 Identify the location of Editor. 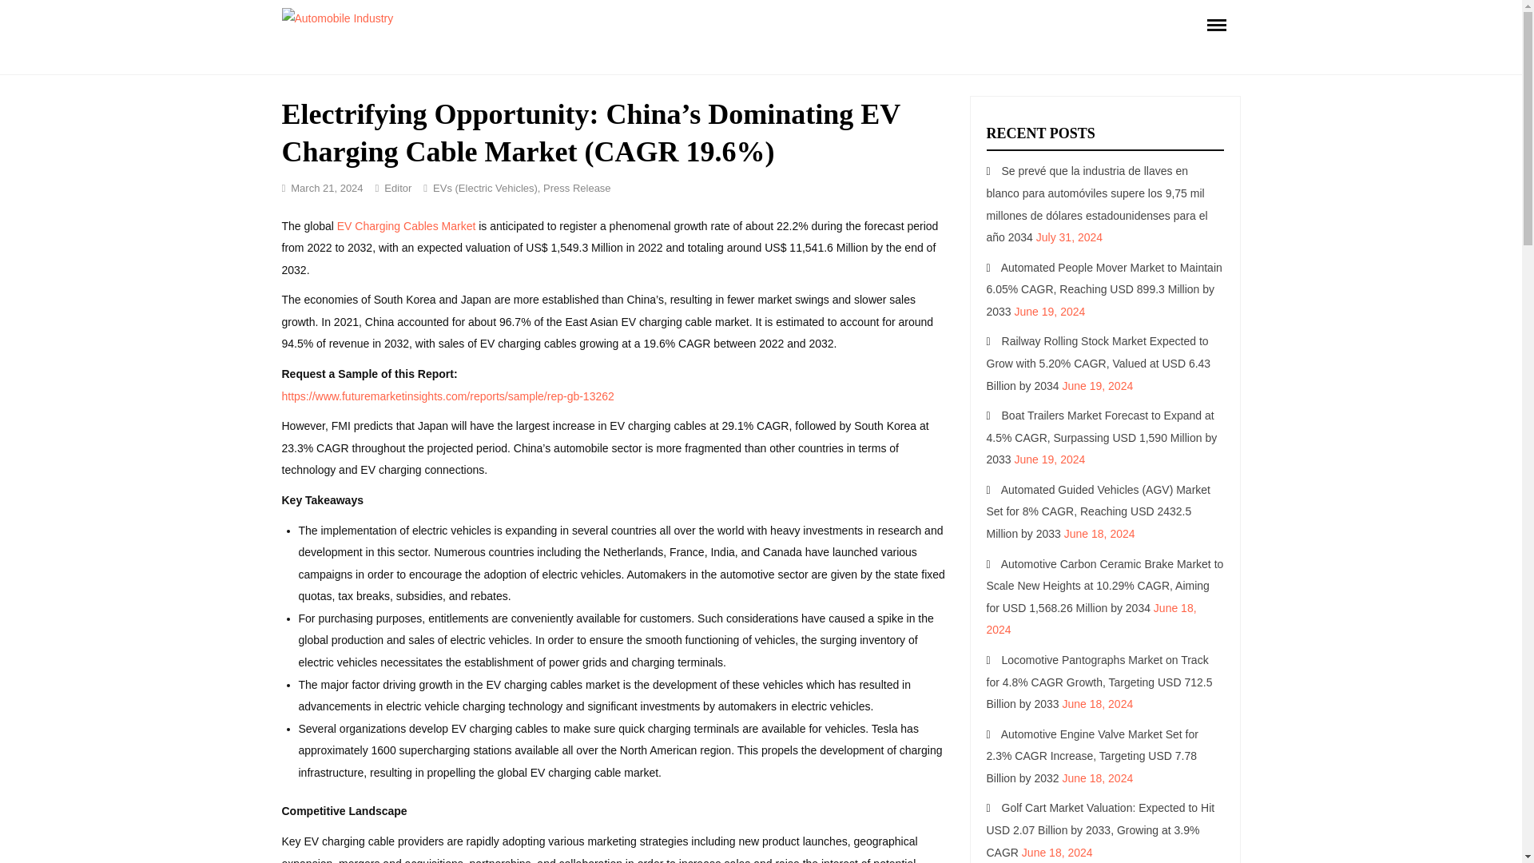
(398, 188).